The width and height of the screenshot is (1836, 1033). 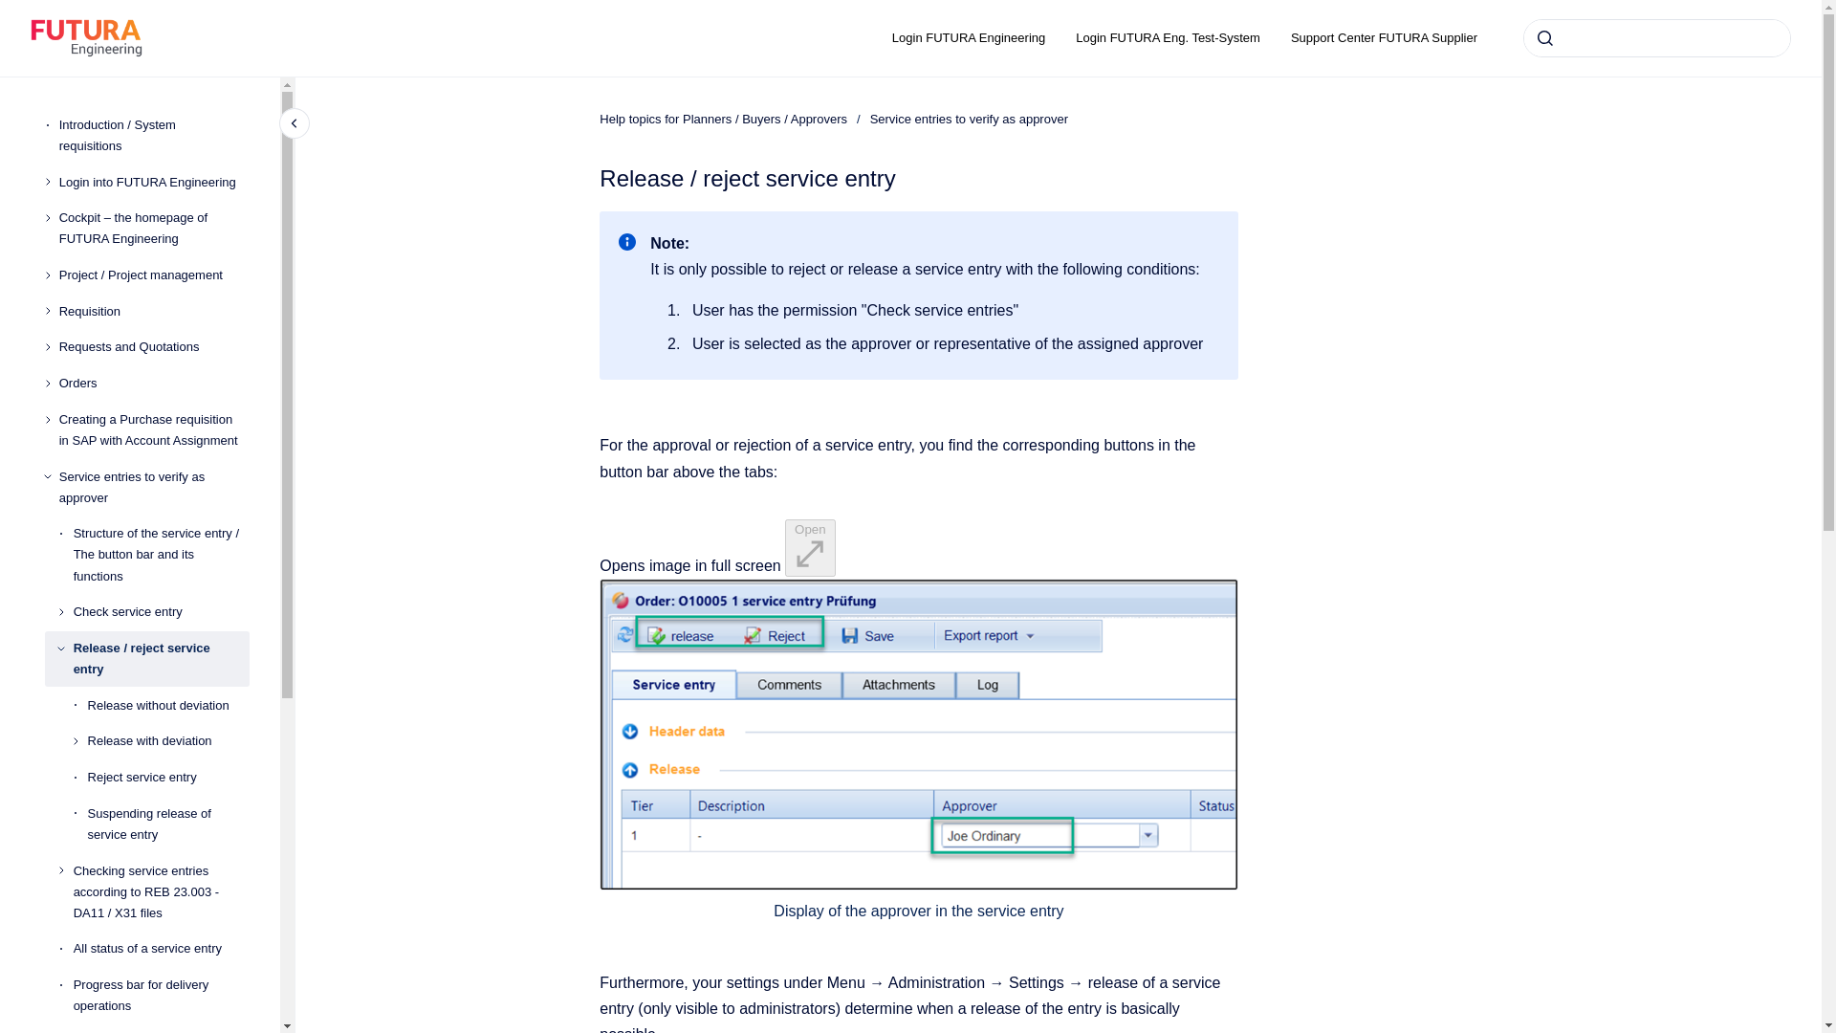 What do you see at coordinates (168, 706) in the screenshot?
I see `Release without deviation` at bounding box center [168, 706].